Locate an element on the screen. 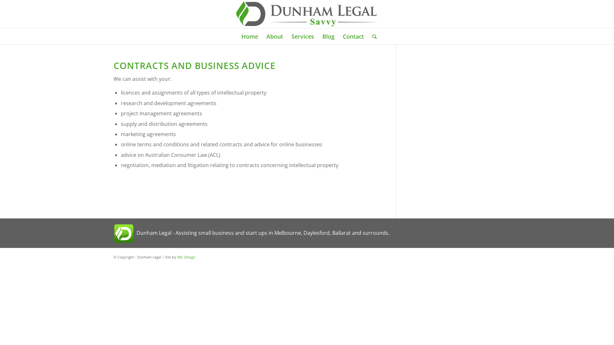 The height and width of the screenshot is (345, 614). Blog is located at coordinates (328, 36).